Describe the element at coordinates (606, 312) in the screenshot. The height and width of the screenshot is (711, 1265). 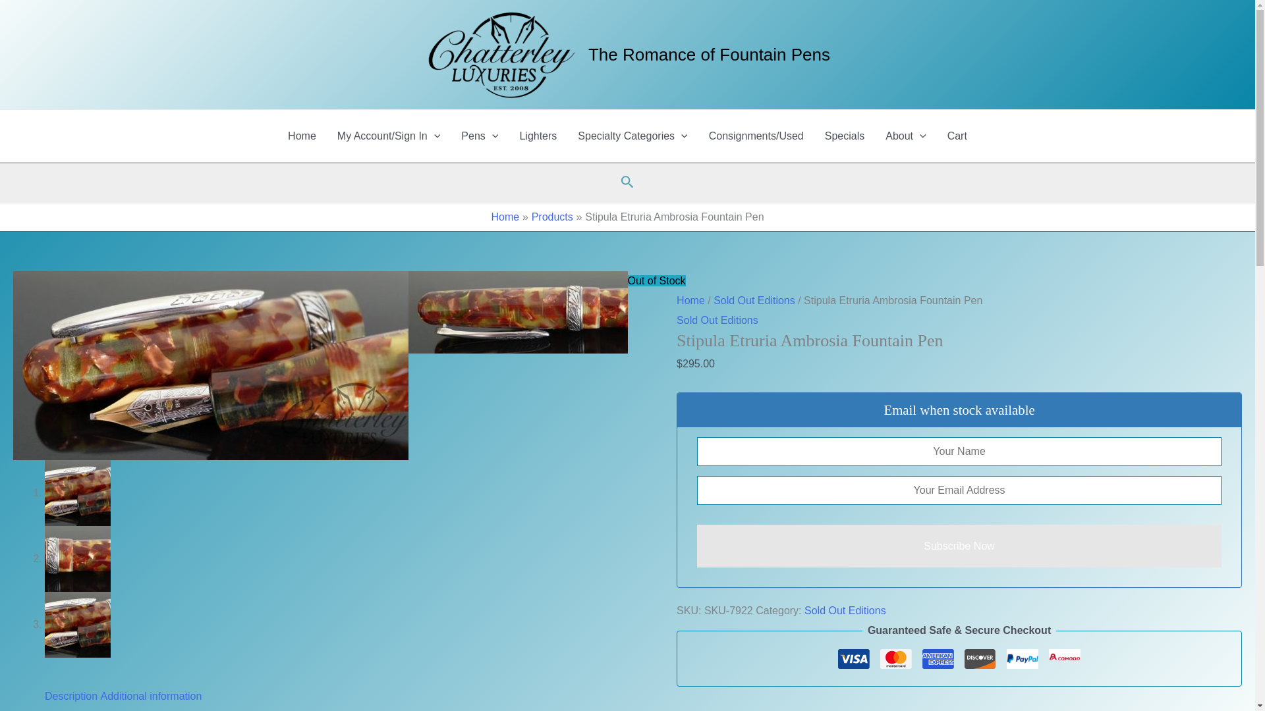
I see `Stipula Etruria Ambrosia Fountain Pen` at that location.